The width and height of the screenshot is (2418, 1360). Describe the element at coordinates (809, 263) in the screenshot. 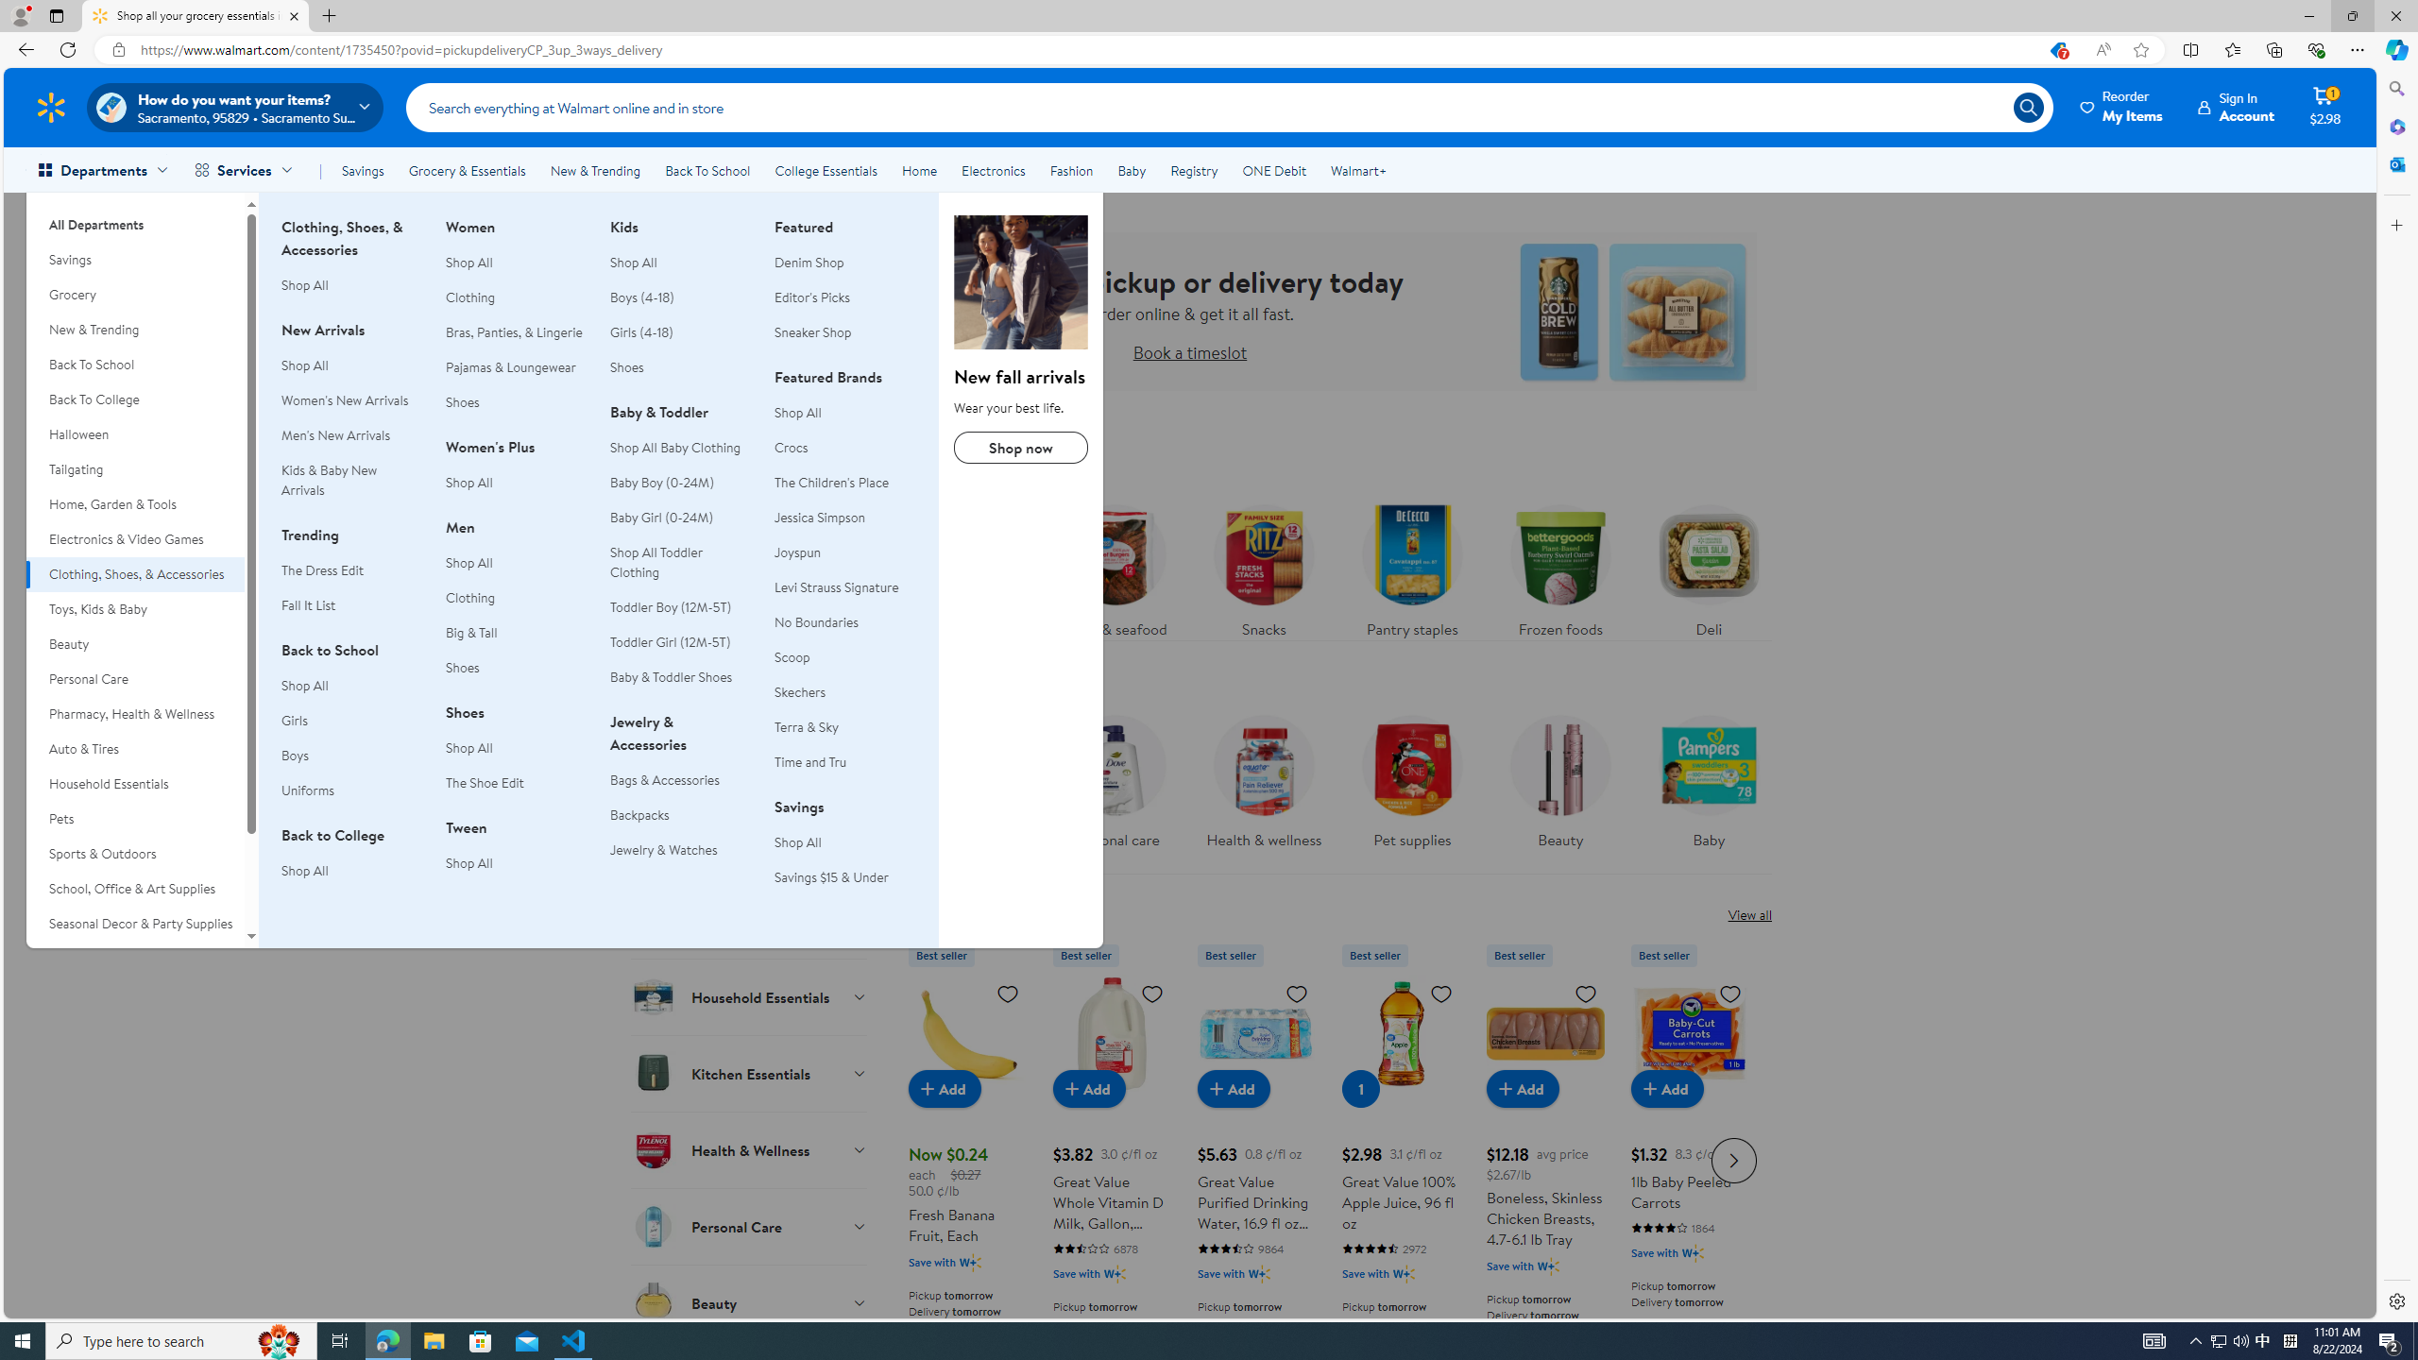

I see `Denim Shop` at that location.